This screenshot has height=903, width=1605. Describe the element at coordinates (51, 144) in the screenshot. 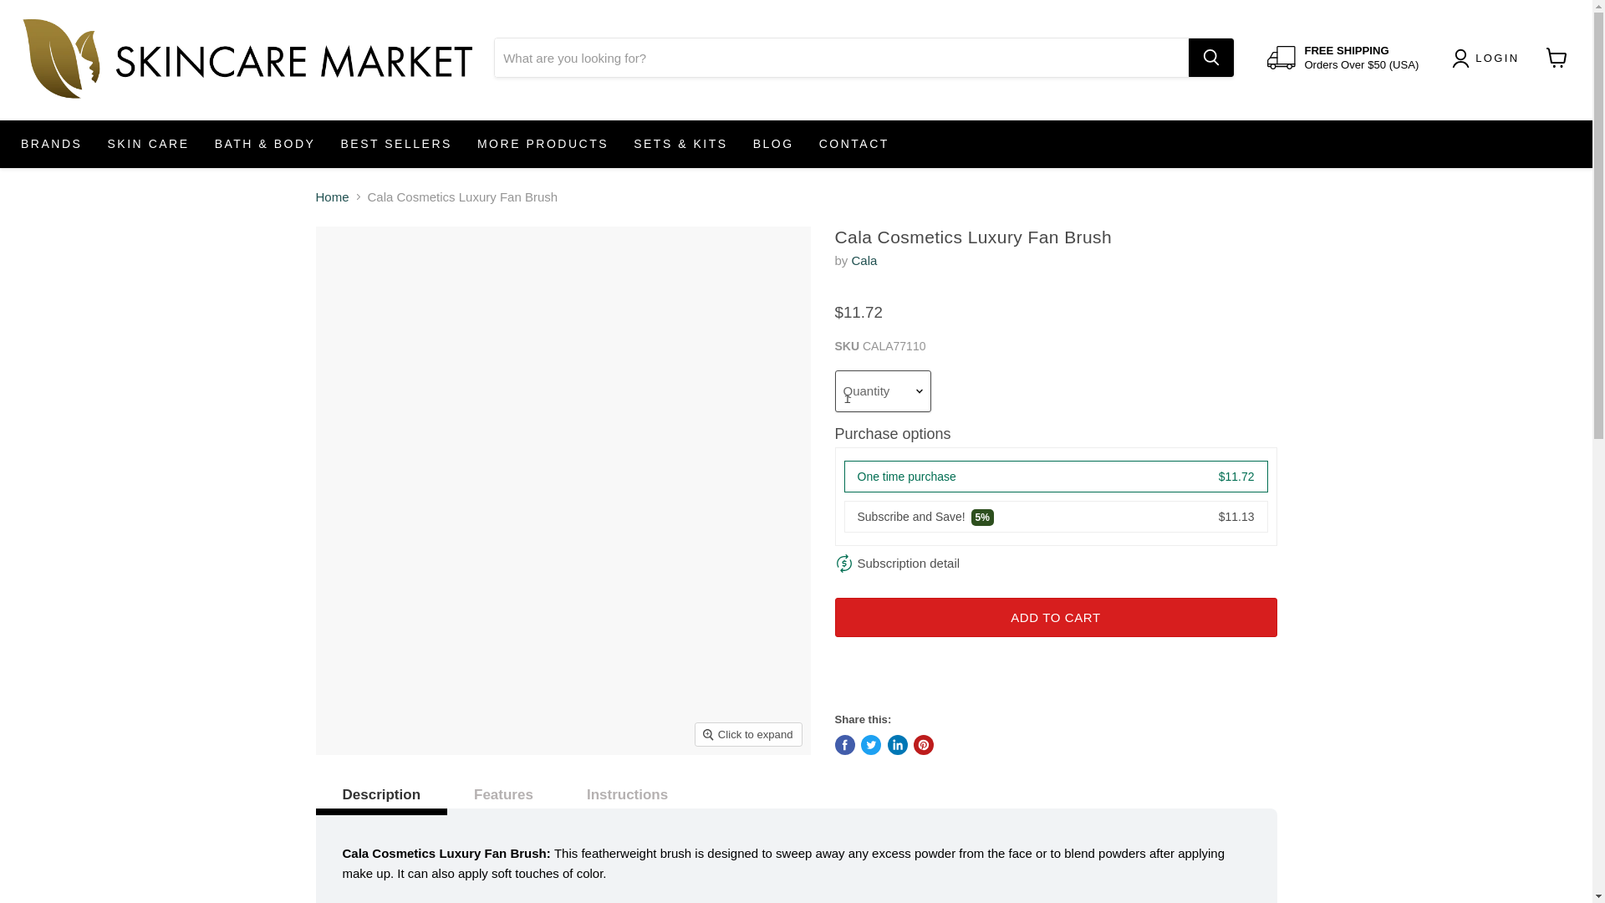

I see `BRANDS` at that location.